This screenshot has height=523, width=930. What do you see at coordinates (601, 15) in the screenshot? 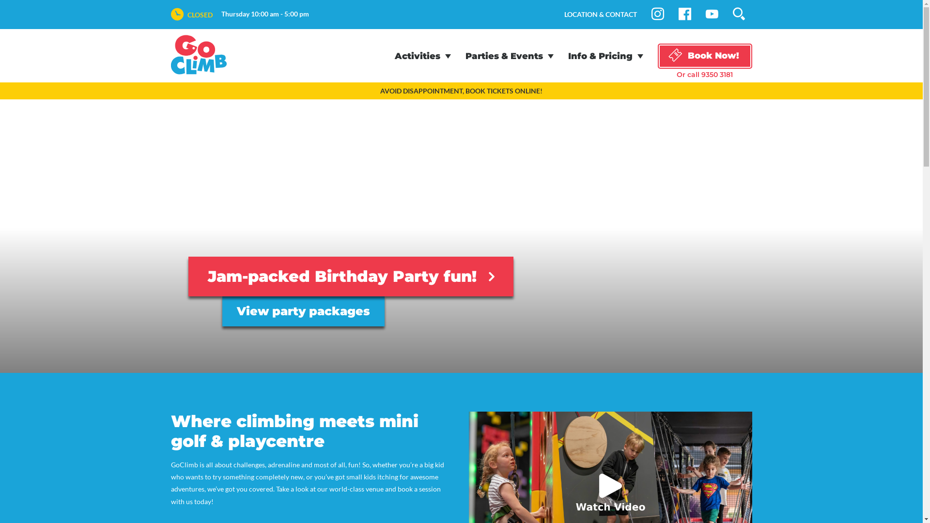
I see `LOCATION & CONTACT` at bounding box center [601, 15].